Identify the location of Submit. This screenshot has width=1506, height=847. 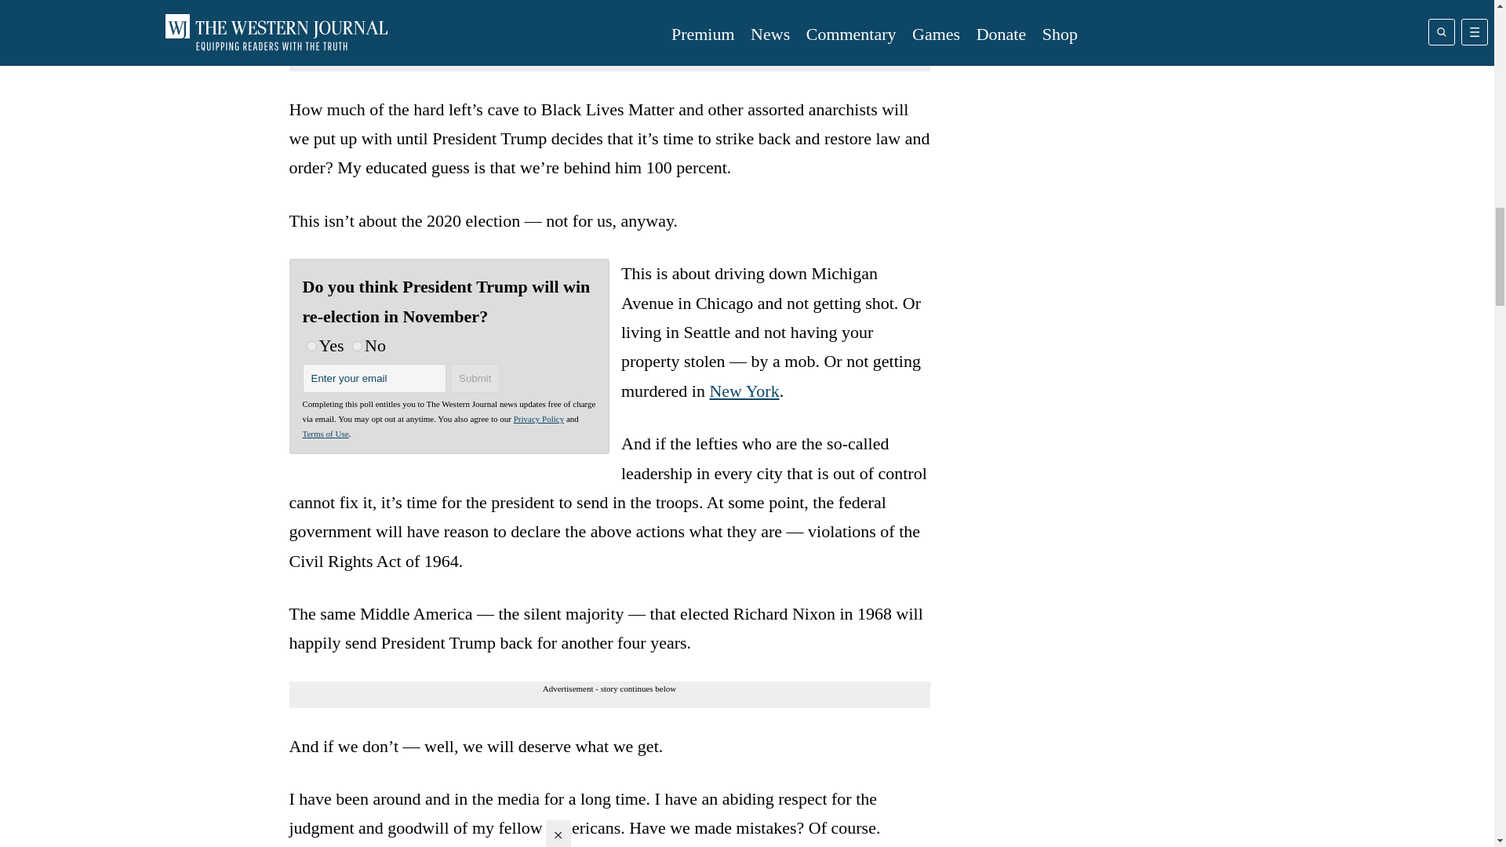
(475, 378).